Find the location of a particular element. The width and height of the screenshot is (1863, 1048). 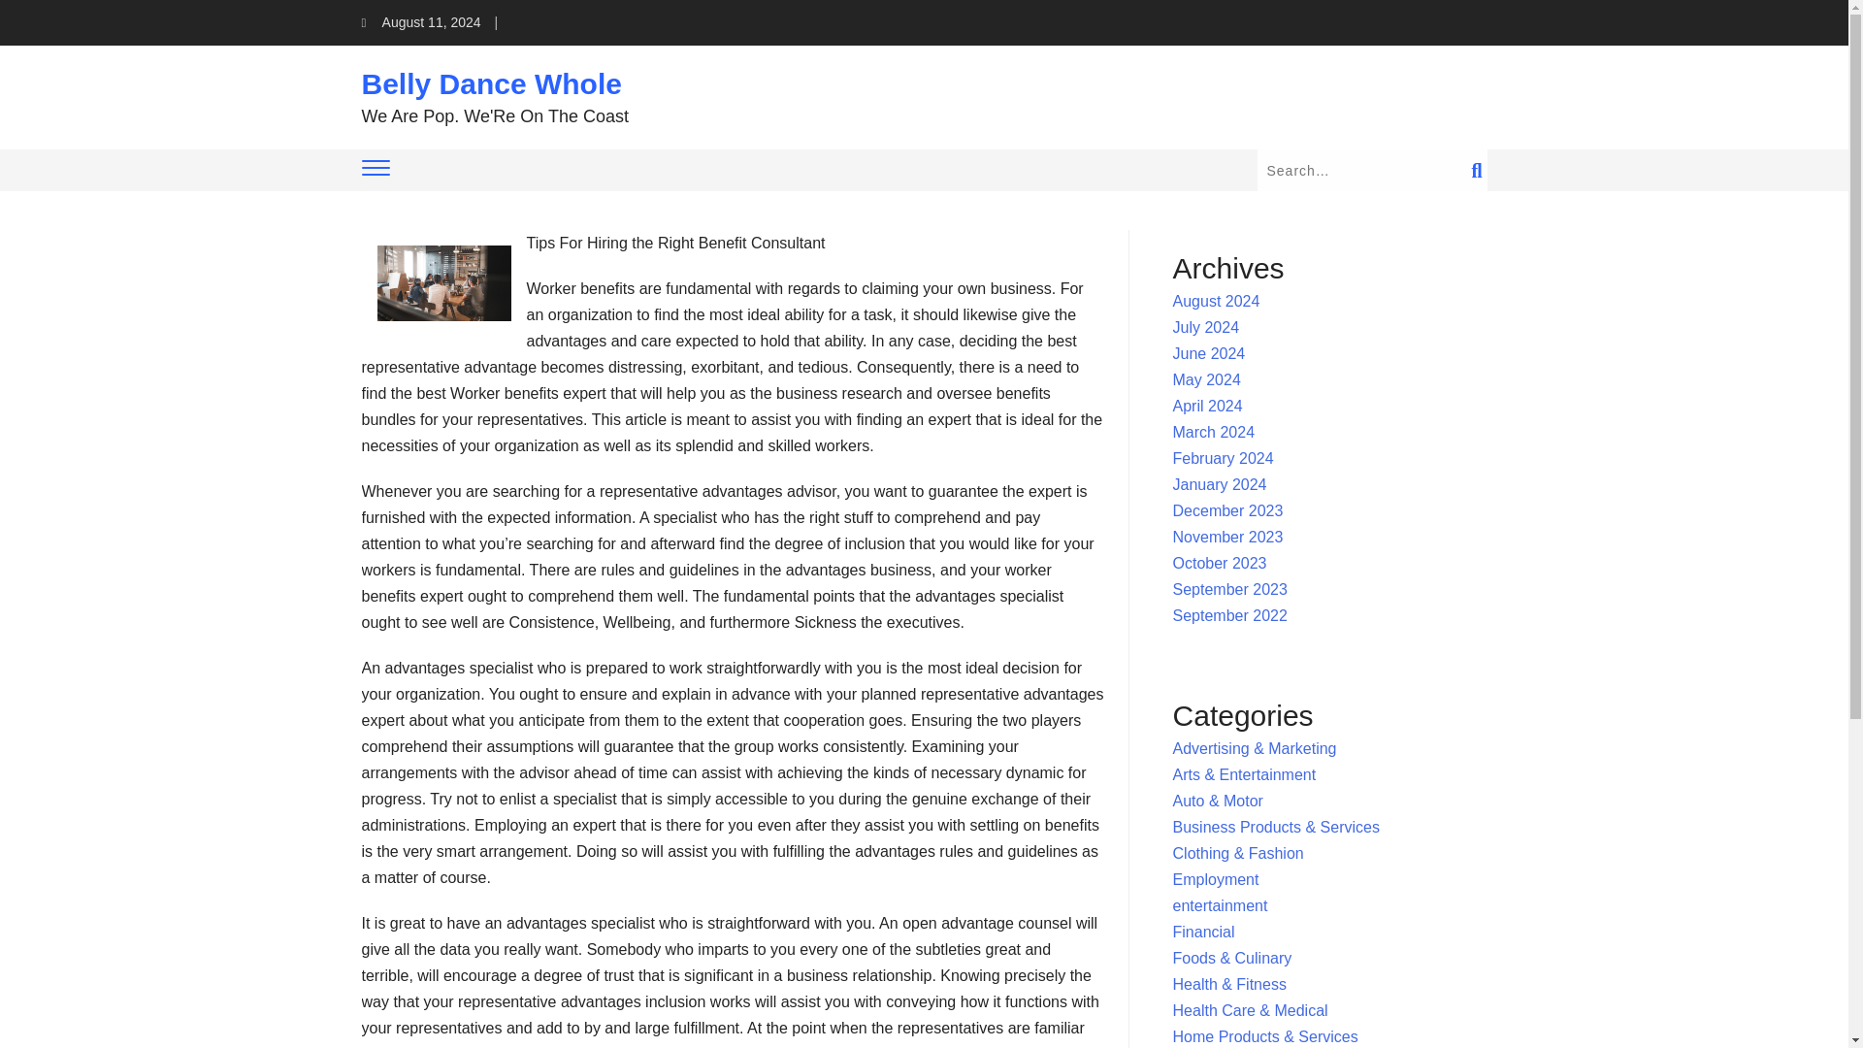

November 2023 is located at coordinates (1228, 537).